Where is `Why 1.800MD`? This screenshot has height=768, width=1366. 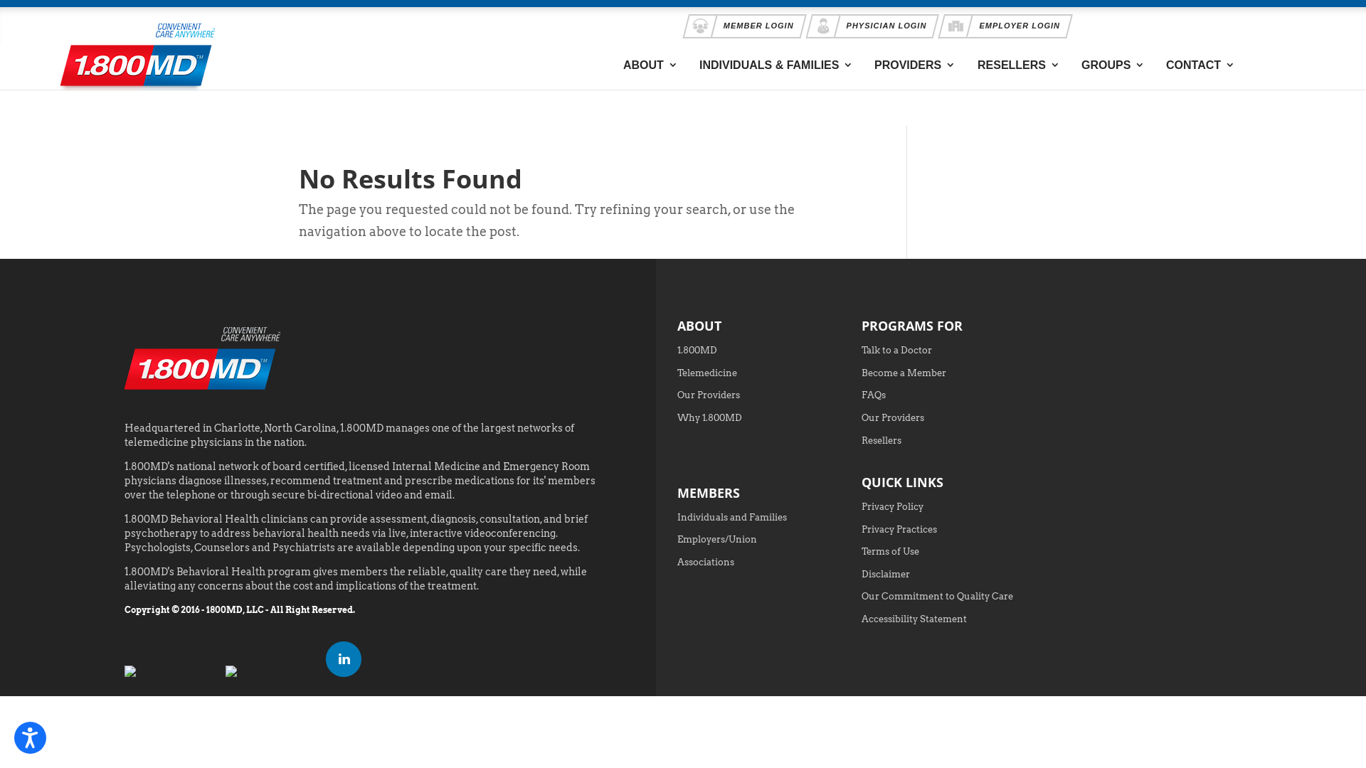
Why 1.800MD is located at coordinates (710, 418).